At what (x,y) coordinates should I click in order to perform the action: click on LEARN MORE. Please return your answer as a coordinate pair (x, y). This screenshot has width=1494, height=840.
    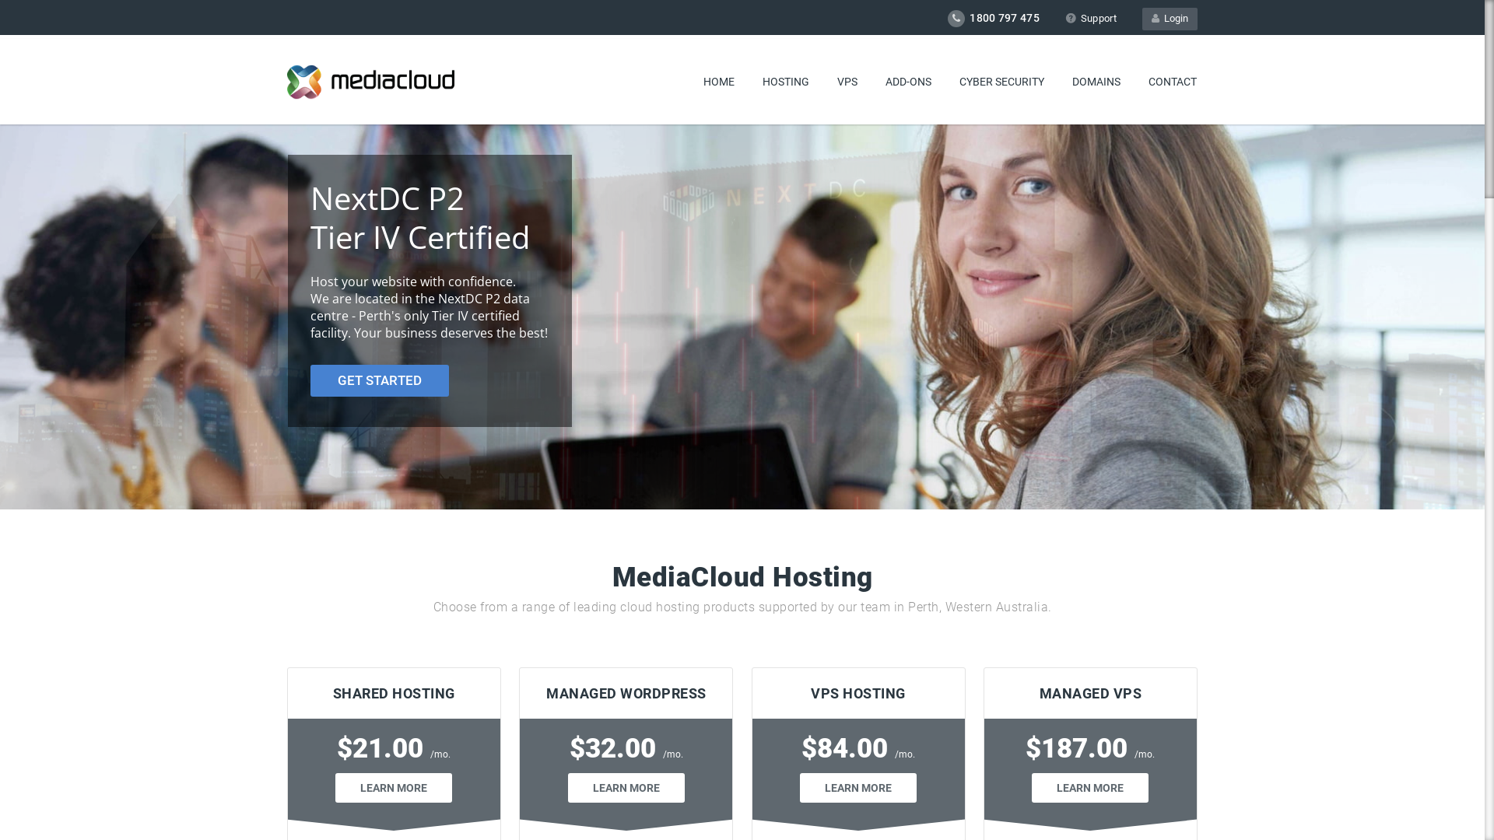
    Looking at the image, I should click on (858, 788).